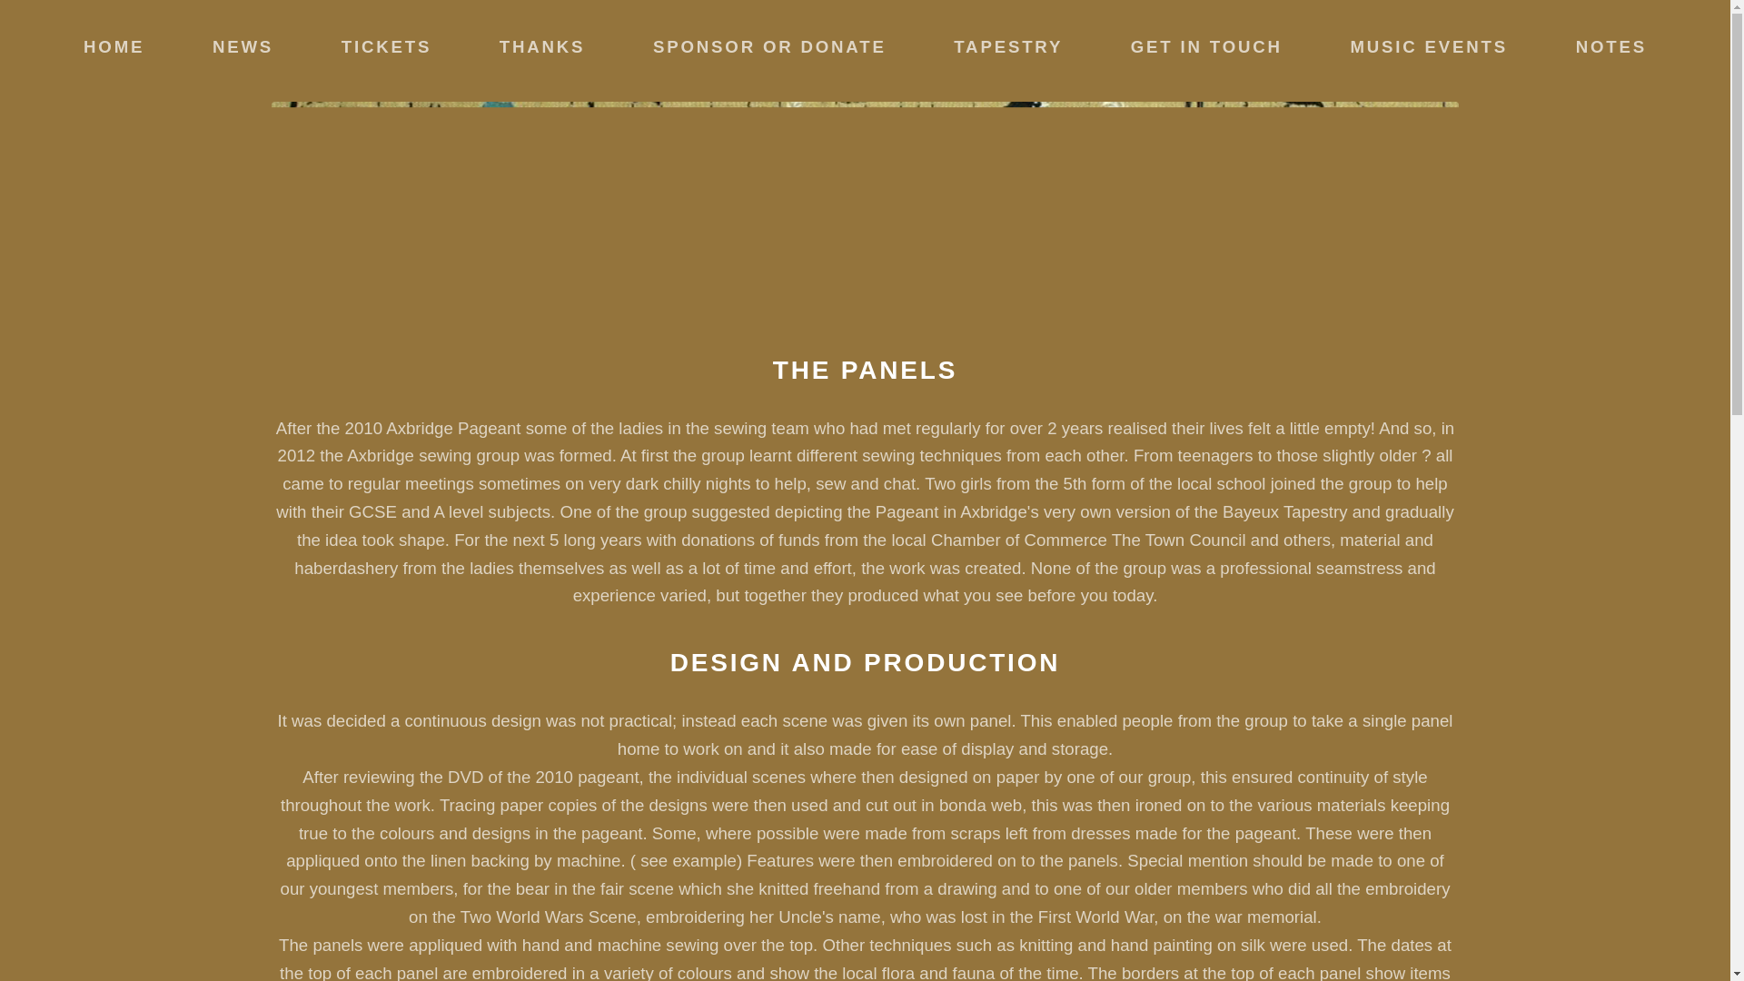 Image resolution: width=1744 pixels, height=981 pixels. What do you see at coordinates (1206, 47) in the screenshot?
I see `Axbridge Pageant Tapestry Detail` at bounding box center [1206, 47].